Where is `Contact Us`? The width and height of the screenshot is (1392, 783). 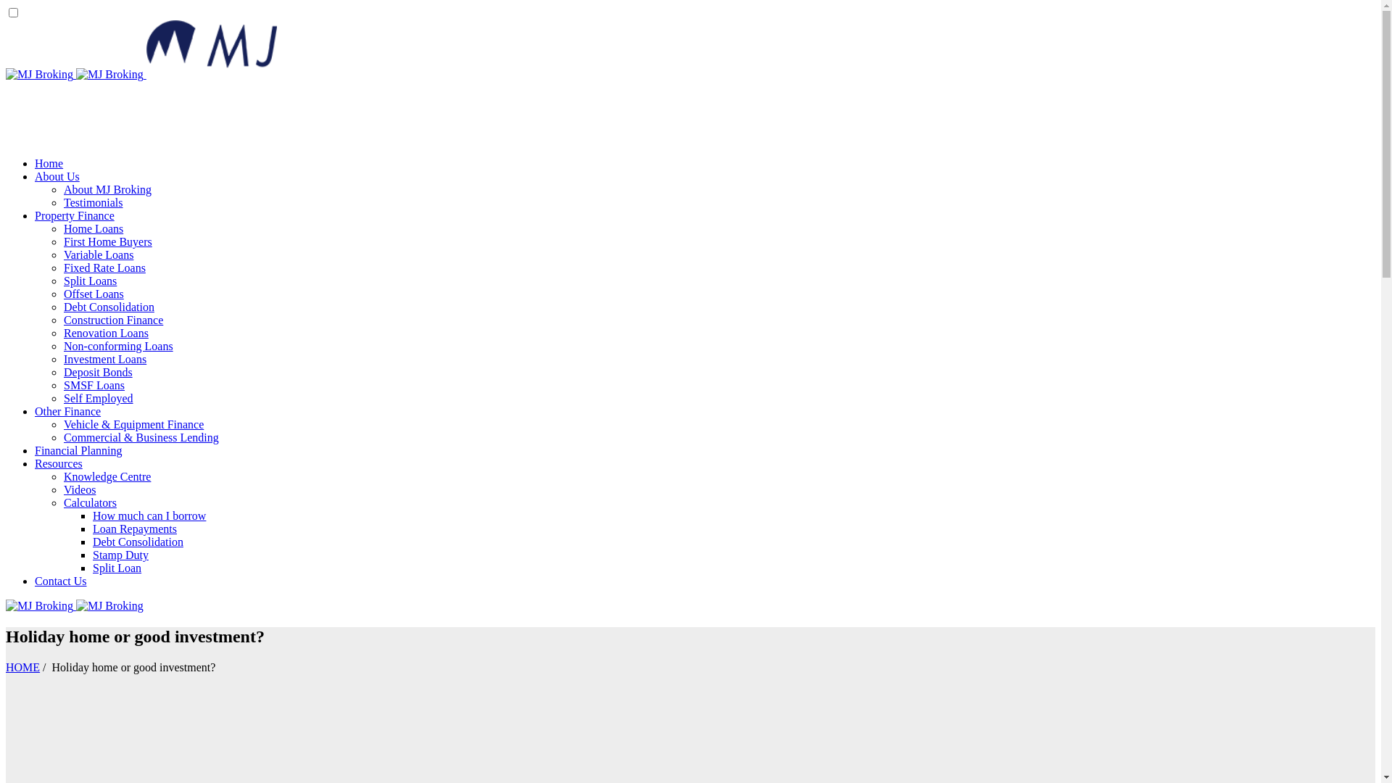 Contact Us is located at coordinates (61, 581).